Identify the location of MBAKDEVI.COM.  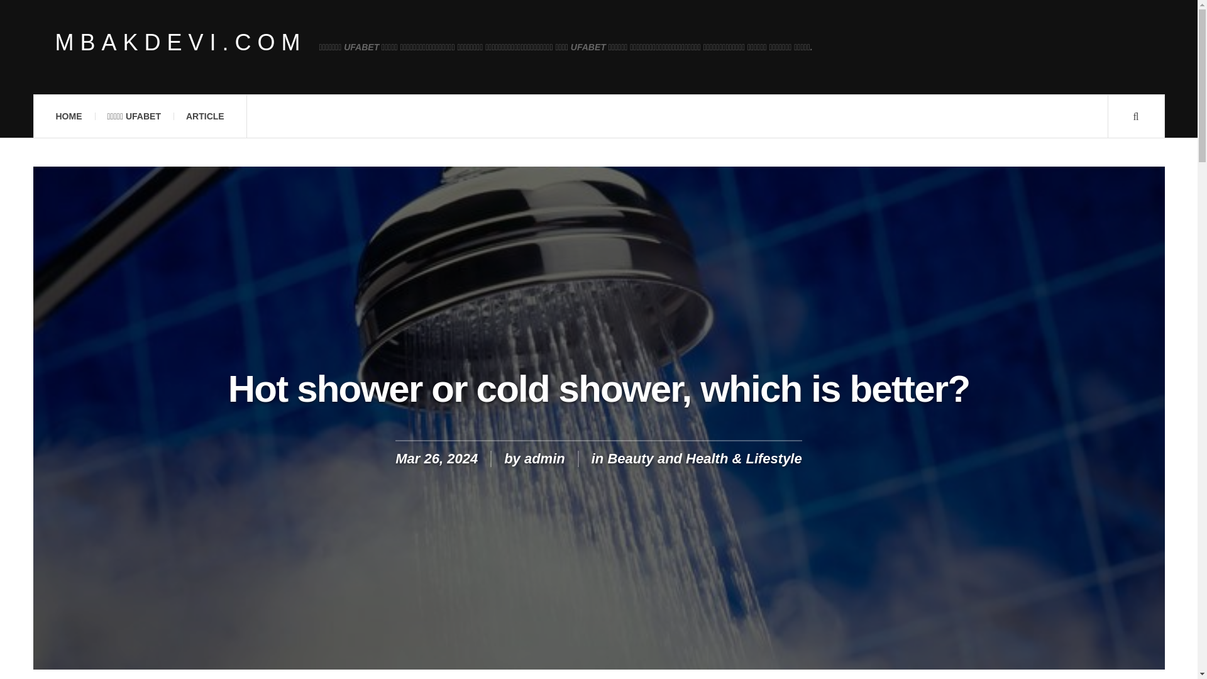
(181, 43).